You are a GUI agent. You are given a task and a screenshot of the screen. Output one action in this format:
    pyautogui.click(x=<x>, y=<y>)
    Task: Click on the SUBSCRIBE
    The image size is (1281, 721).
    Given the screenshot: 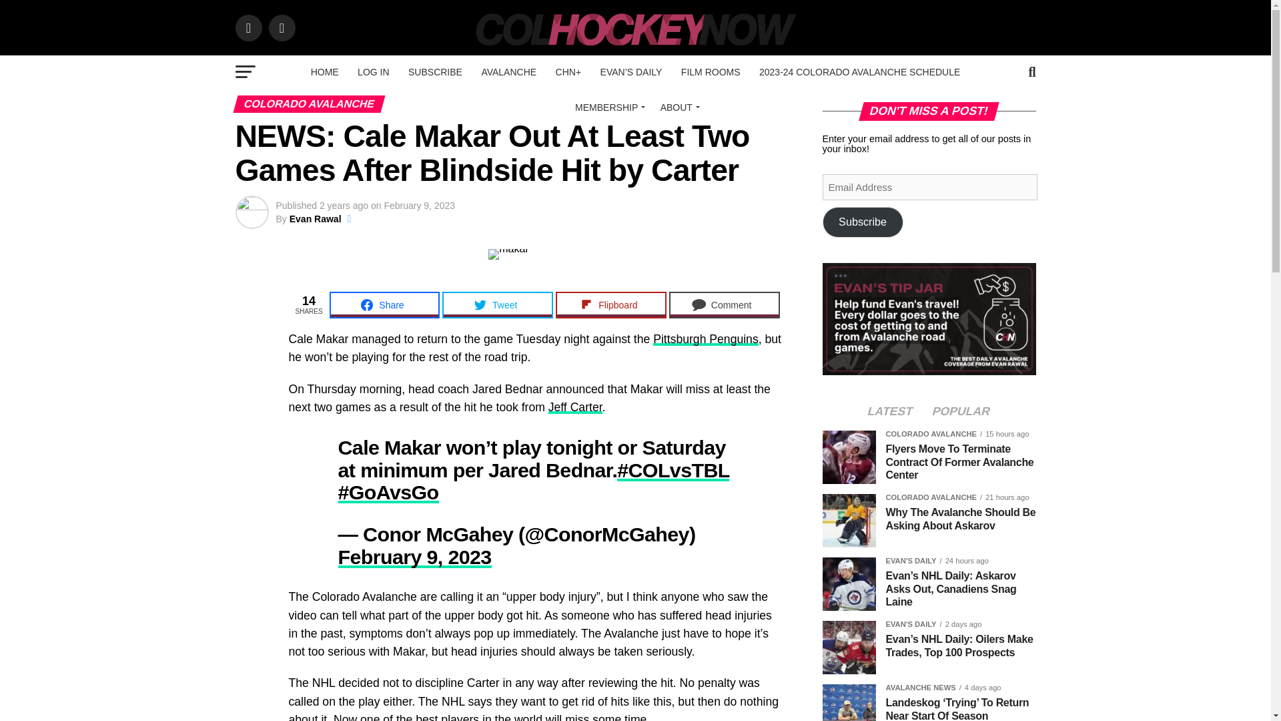 What is the action you would take?
    pyautogui.click(x=435, y=72)
    